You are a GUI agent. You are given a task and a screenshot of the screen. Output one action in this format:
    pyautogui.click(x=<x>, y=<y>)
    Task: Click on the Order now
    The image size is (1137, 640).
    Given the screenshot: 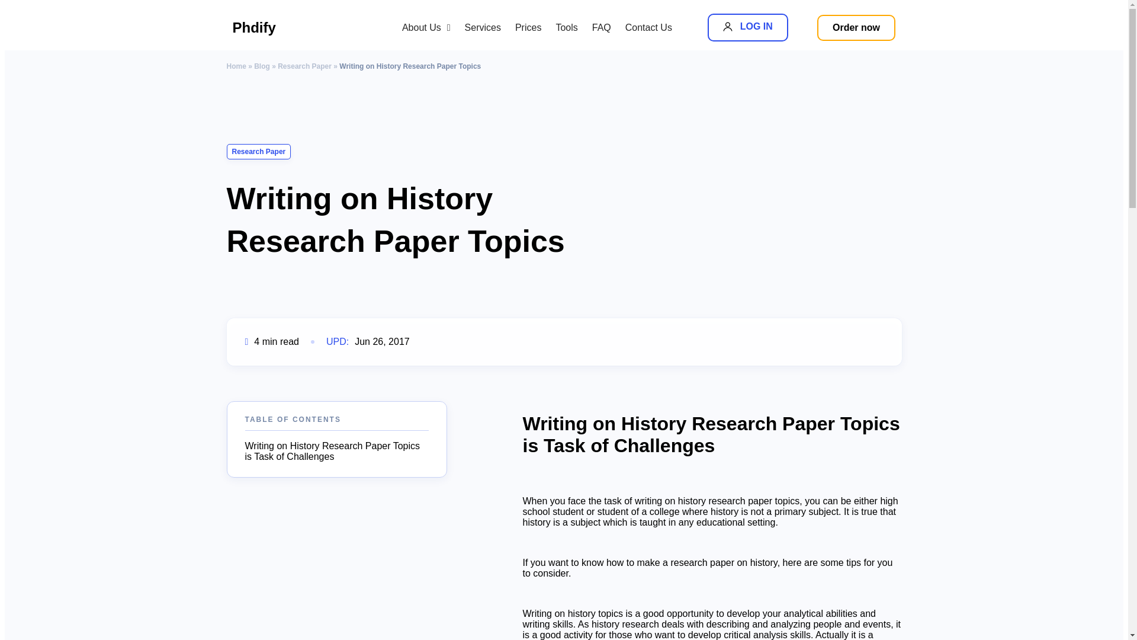 What is the action you would take?
    pyautogui.click(x=528, y=27)
    